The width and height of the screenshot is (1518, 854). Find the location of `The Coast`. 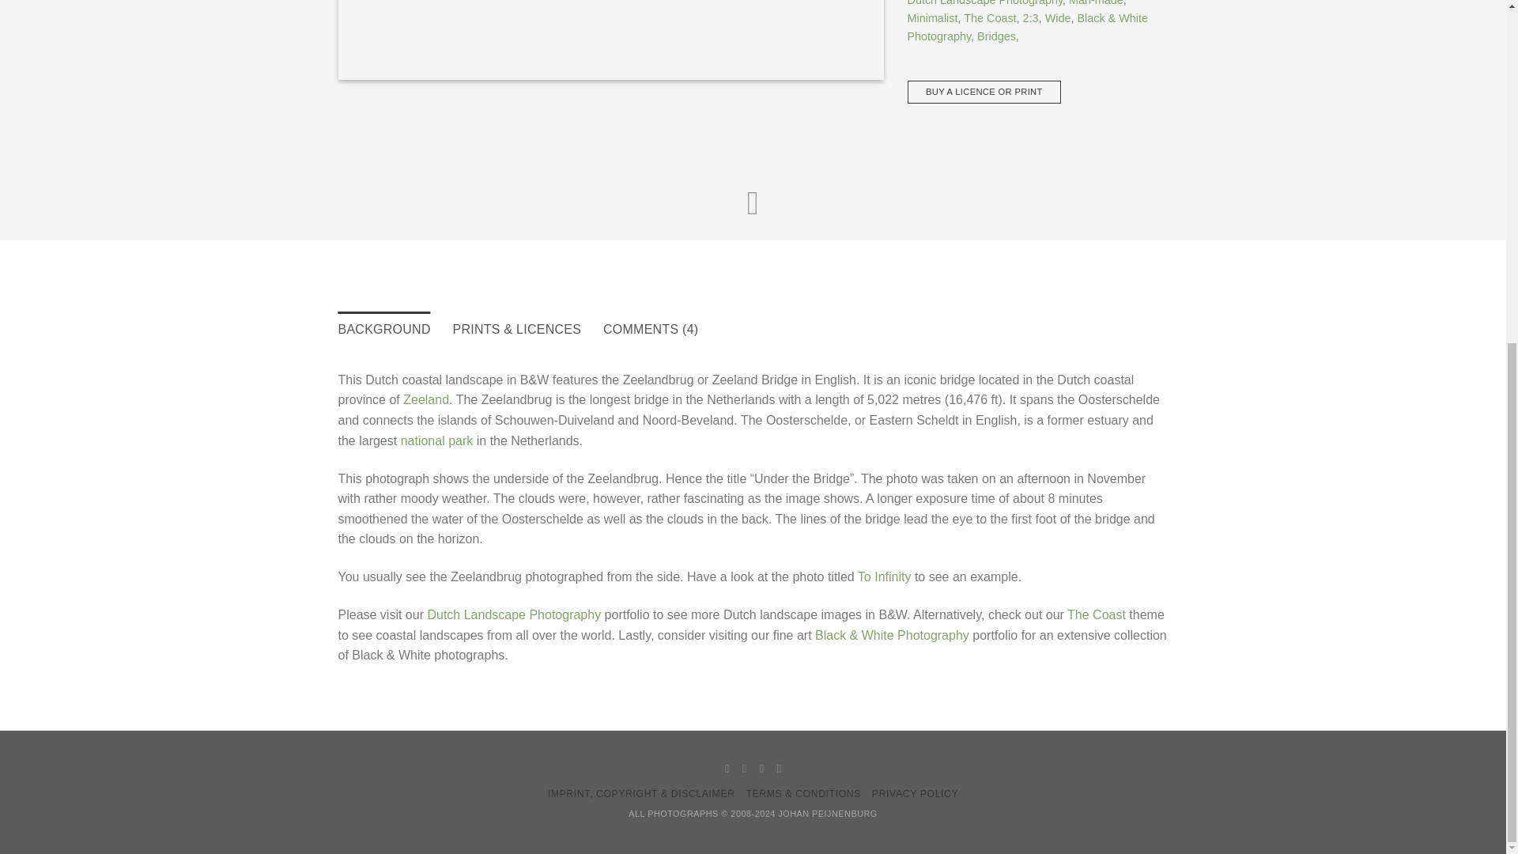

The Coast is located at coordinates (990, 18).